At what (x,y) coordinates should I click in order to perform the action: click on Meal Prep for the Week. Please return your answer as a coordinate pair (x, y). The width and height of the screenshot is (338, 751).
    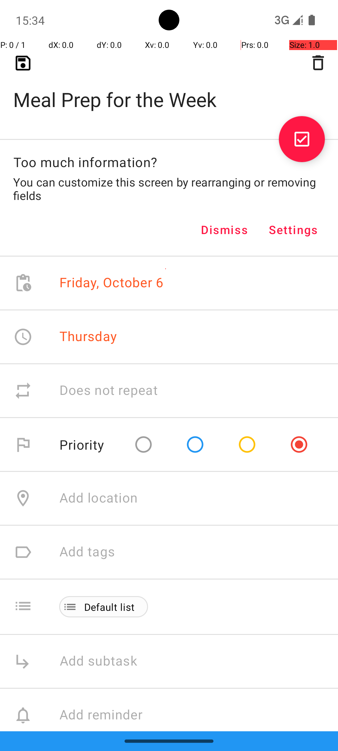
    Looking at the image, I should click on (169, 89).